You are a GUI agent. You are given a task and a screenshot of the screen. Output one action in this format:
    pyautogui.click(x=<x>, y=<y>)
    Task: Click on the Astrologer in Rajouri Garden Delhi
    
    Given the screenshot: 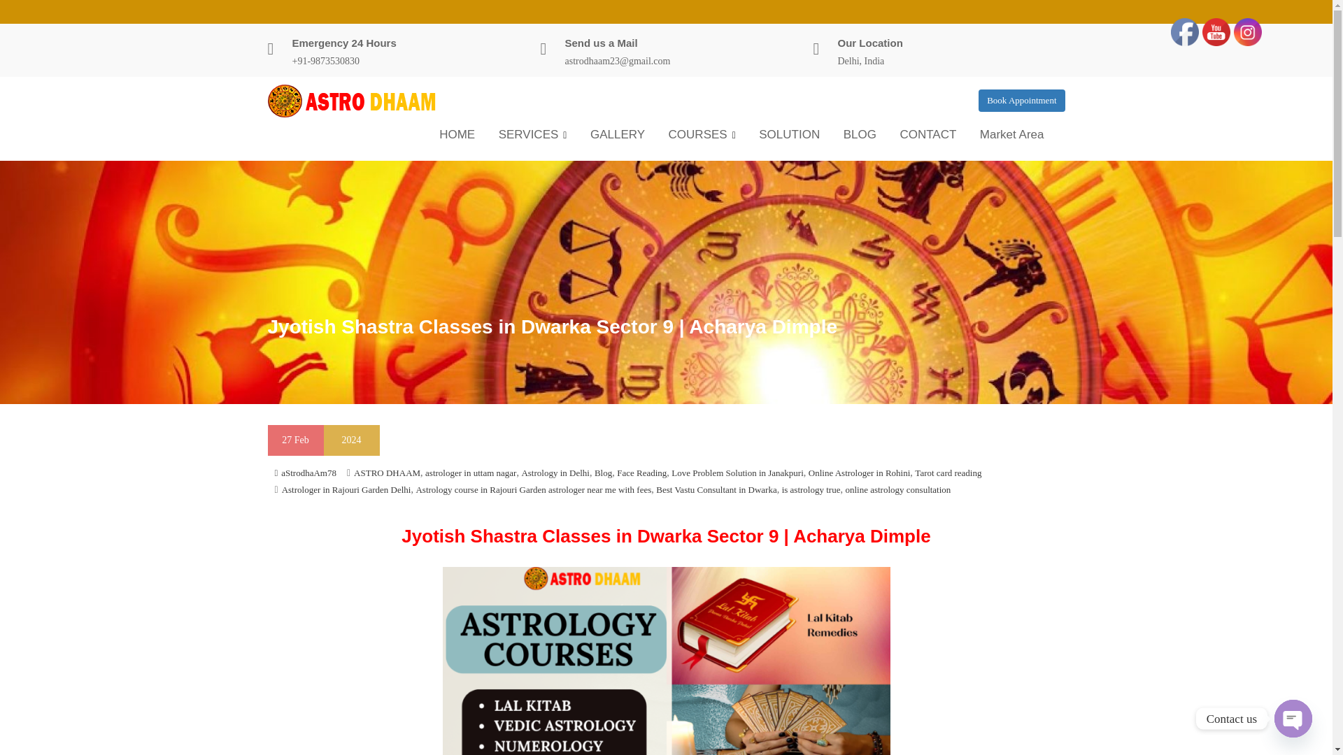 What is the action you would take?
    pyautogui.click(x=346, y=489)
    